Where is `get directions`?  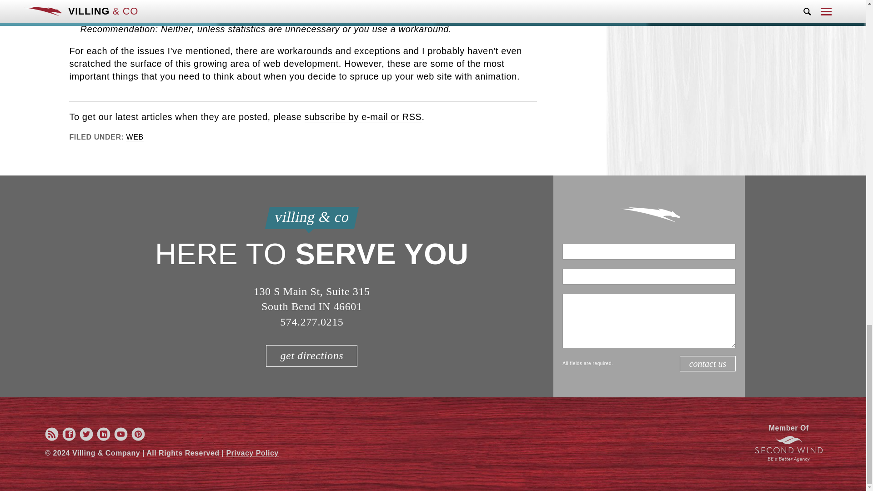
get directions is located at coordinates (311, 356).